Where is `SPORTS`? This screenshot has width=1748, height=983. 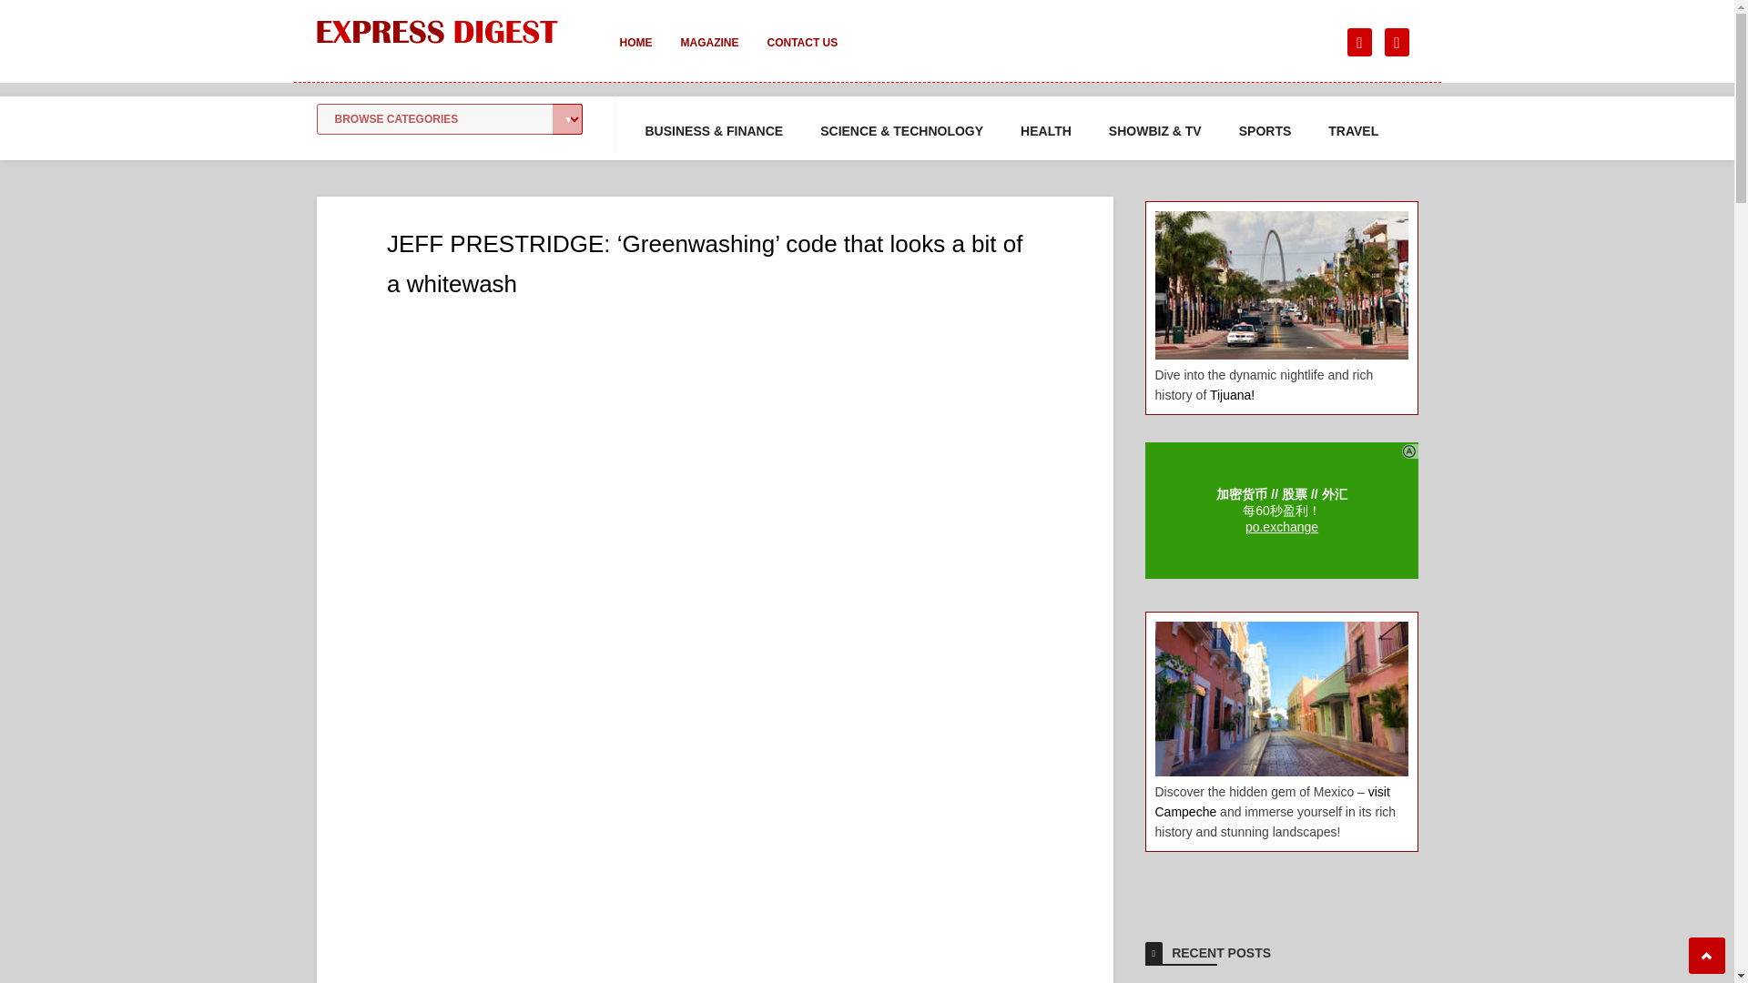 SPORTS is located at coordinates (1265, 131).